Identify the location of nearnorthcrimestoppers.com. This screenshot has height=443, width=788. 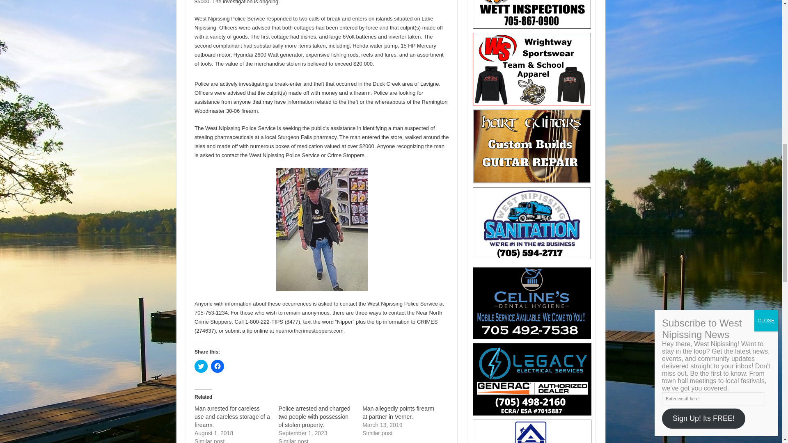
(309, 331).